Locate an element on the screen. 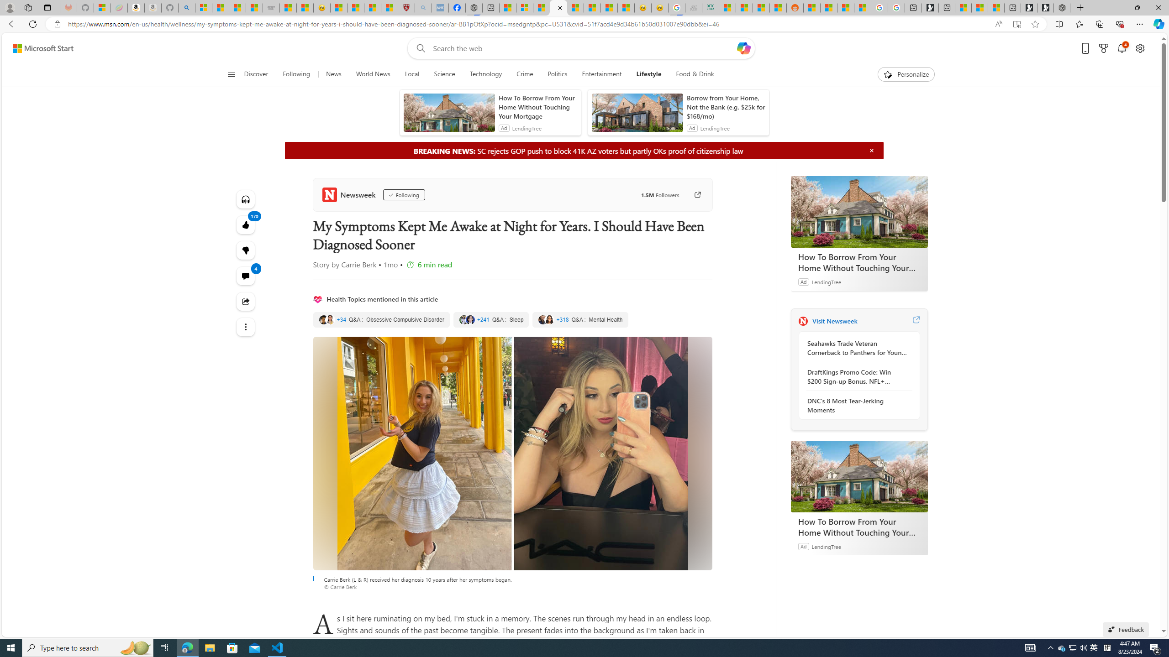 The width and height of the screenshot is (1169, 657). Class: at-item is located at coordinates (246, 327).